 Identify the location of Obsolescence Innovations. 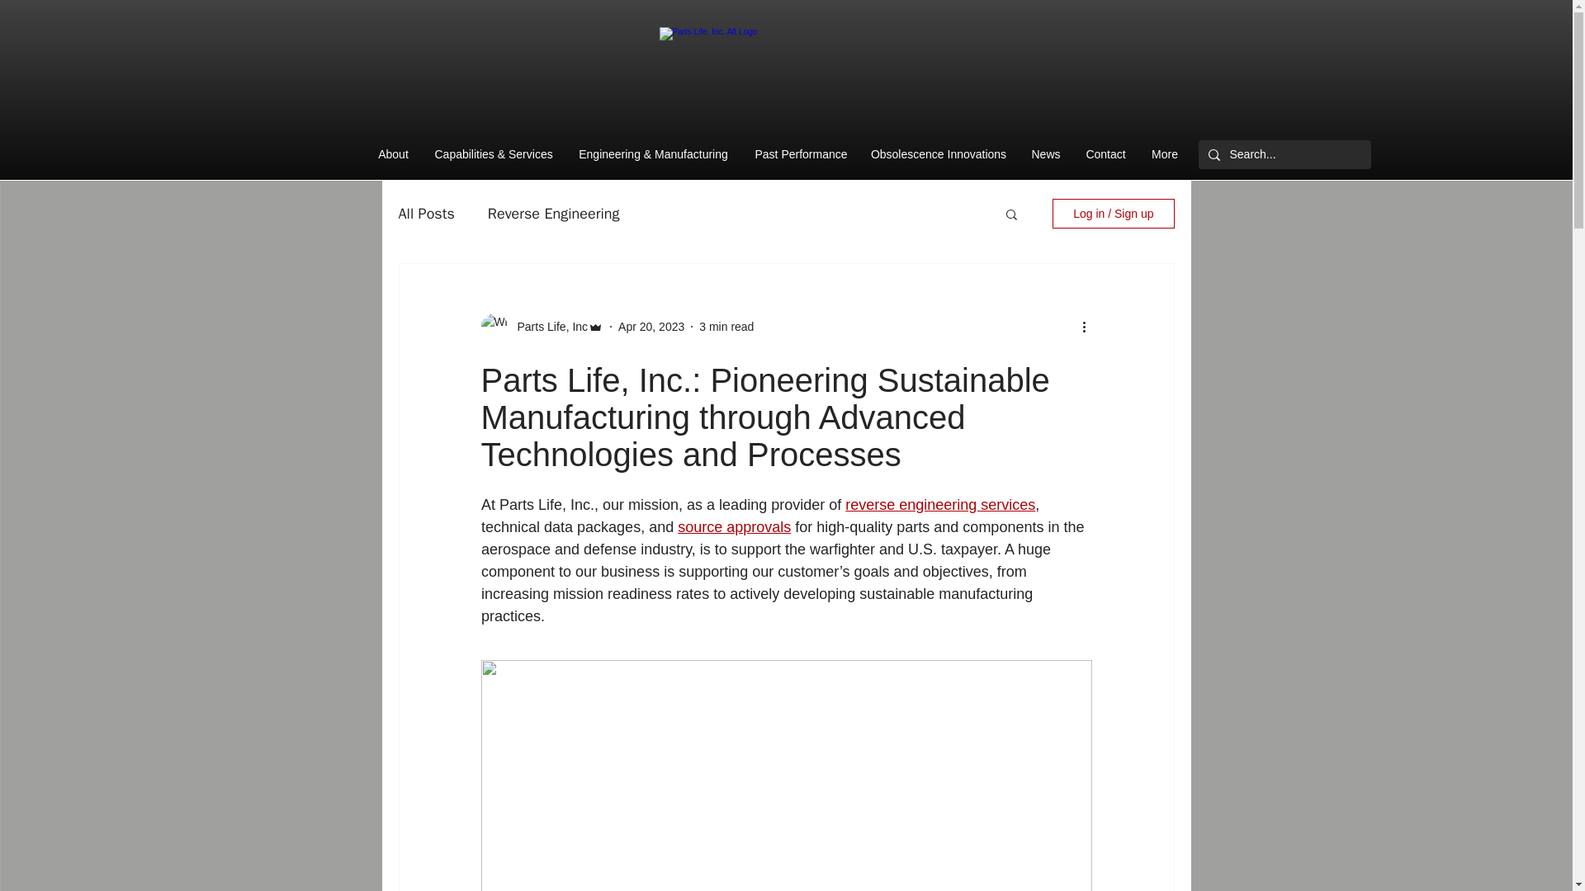
(939, 154).